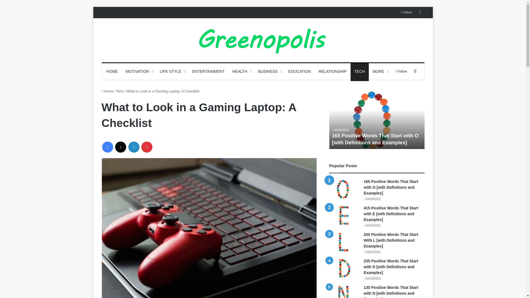 This screenshot has height=298, width=530. I want to click on HEALTH, so click(241, 71).